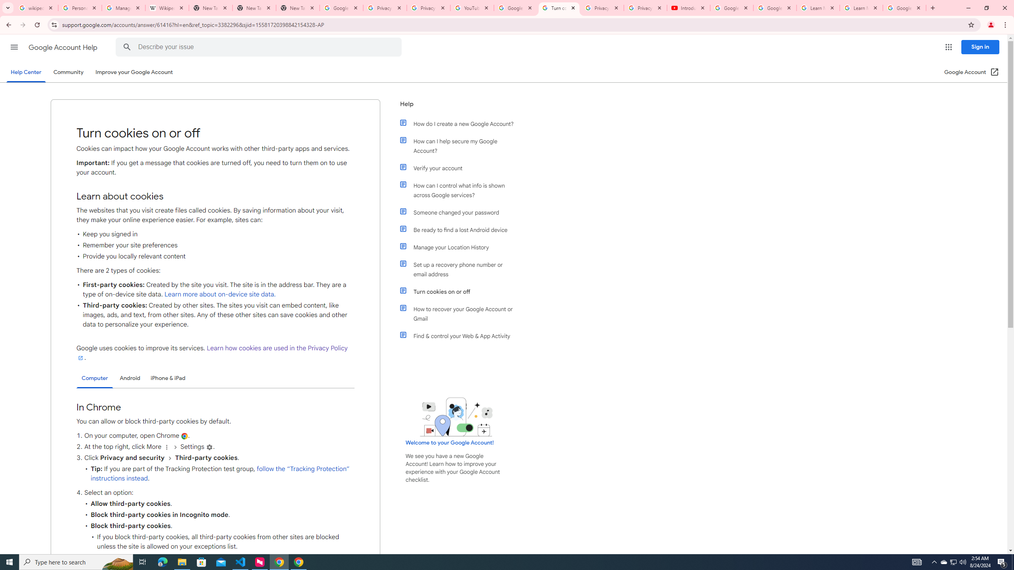 This screenshot has width=1014, height=570. What do you see at coordinates (63, 47) in the screenshot?
I see `Google Account Help` at bounding box center [63, 47].